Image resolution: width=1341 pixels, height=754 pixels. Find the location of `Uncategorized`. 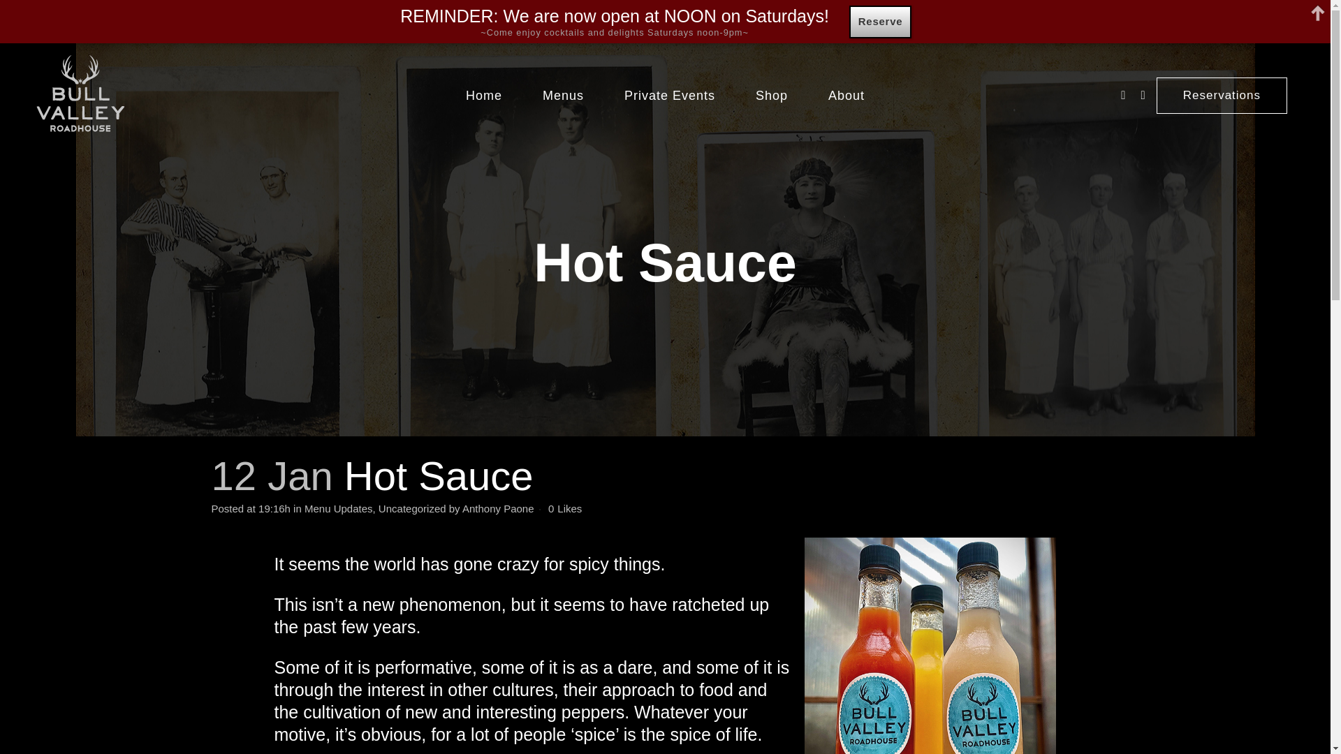

Uncategorized is located at coordinates (412, 508).